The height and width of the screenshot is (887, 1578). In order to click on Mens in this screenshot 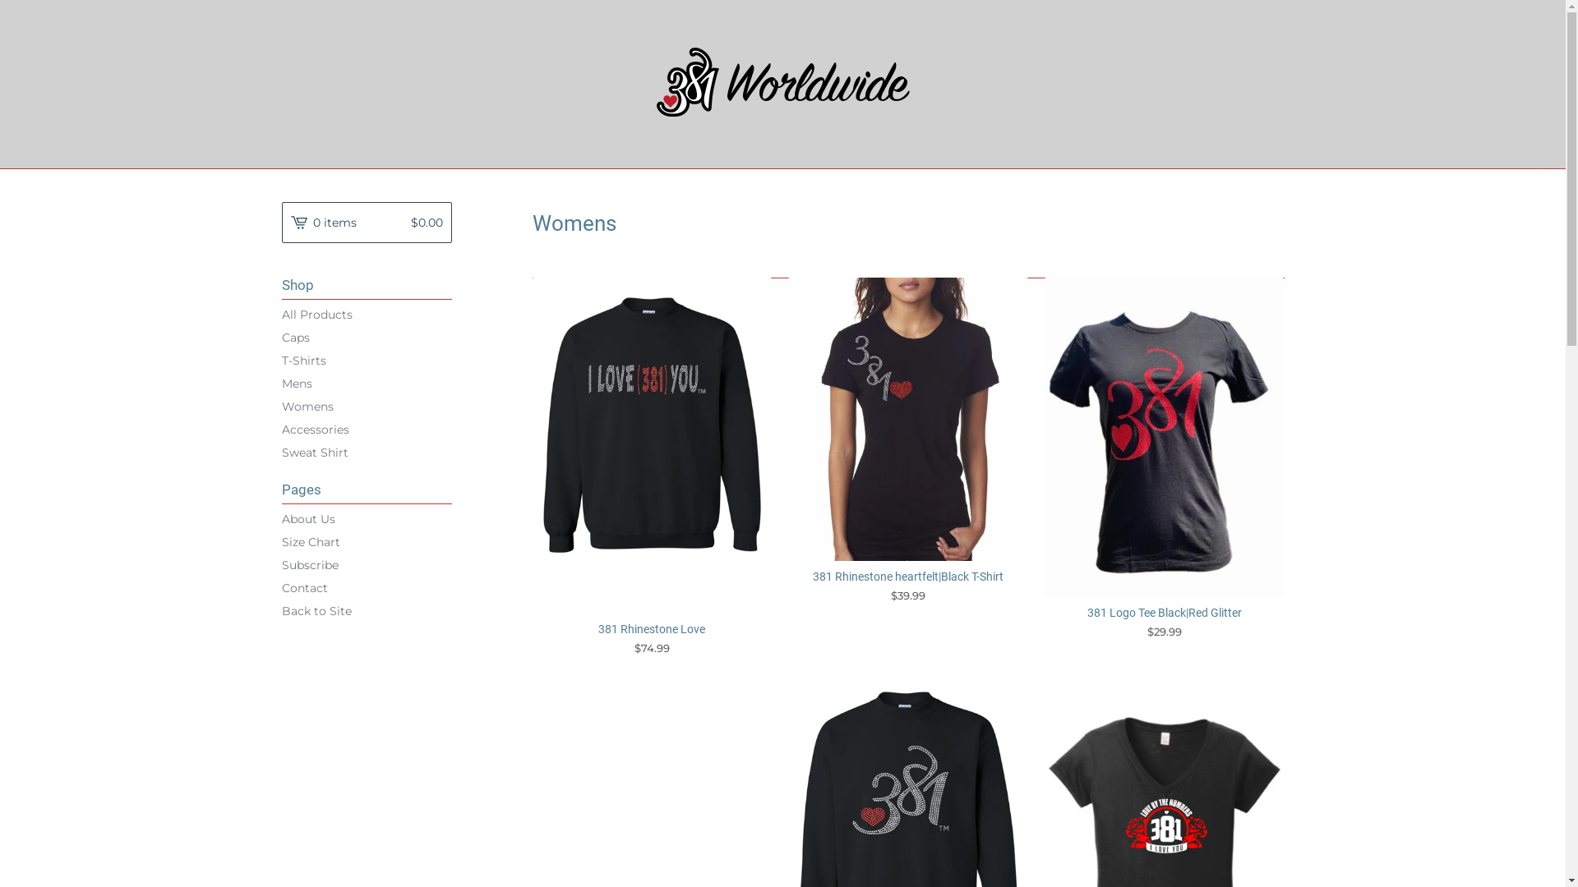, I will do `click(367, 384)`.